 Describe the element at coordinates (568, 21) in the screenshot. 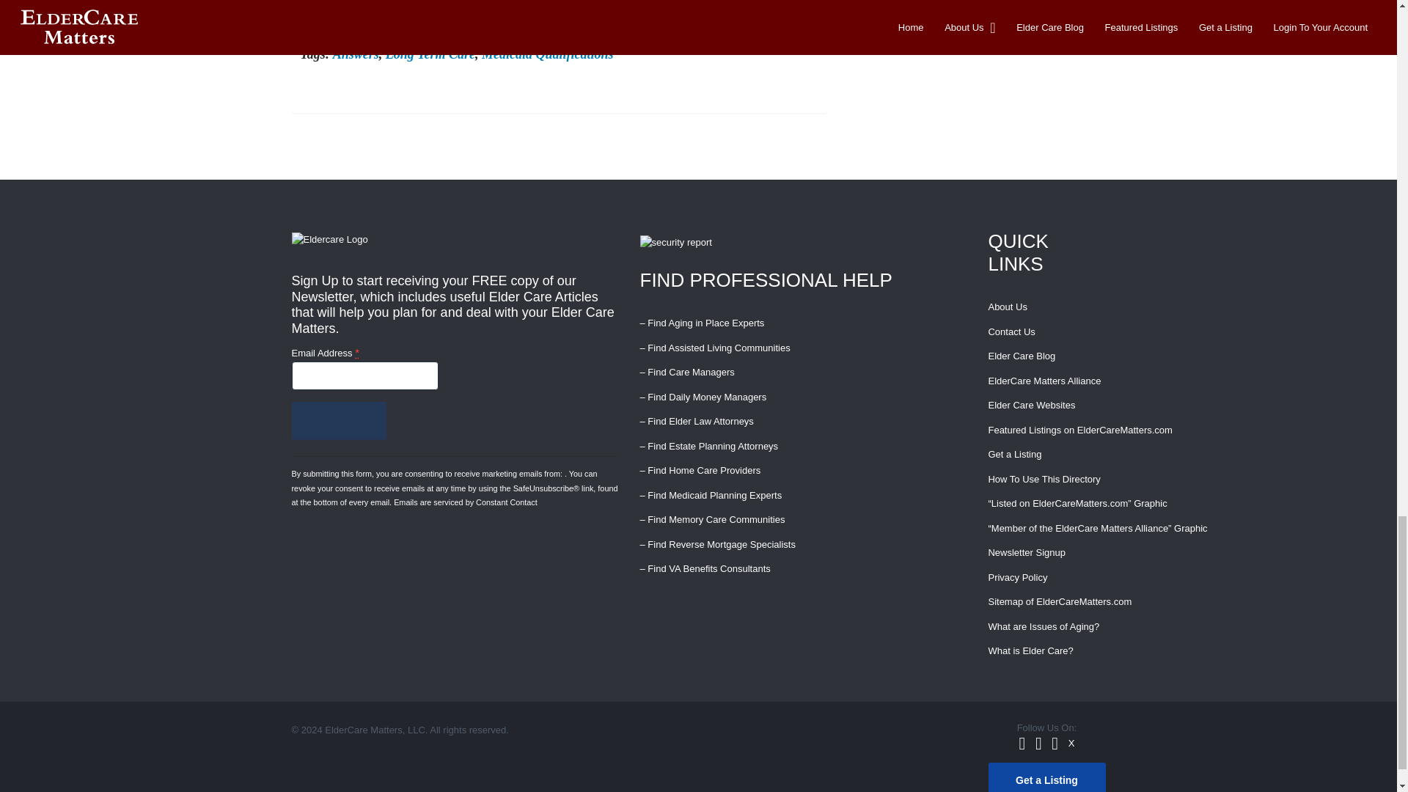

I see `Medicaid` at that location.